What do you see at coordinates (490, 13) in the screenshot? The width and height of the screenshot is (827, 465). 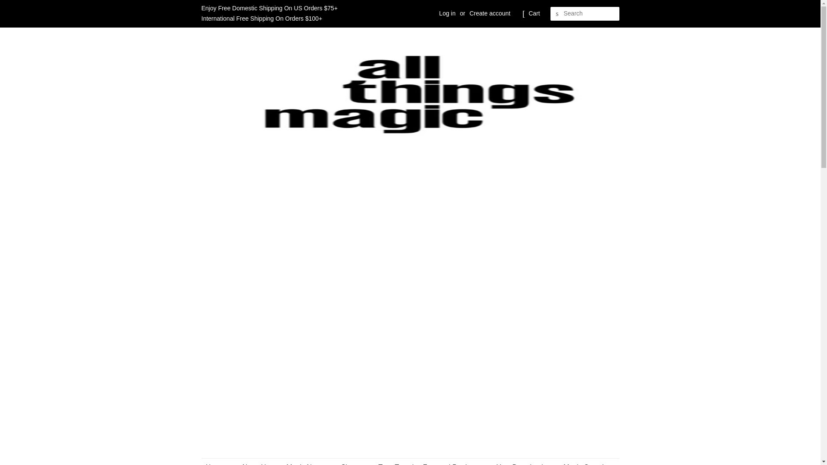 I see `Create account` at bounding box center [490, 13].